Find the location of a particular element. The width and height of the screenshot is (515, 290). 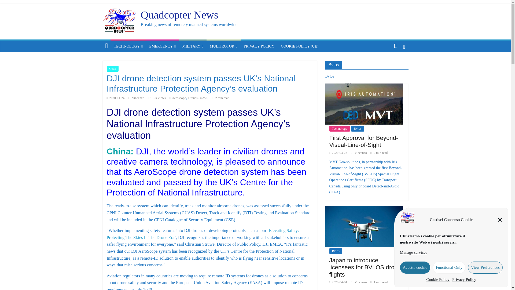

2020-01-24 is located at coordinates (115, 98).